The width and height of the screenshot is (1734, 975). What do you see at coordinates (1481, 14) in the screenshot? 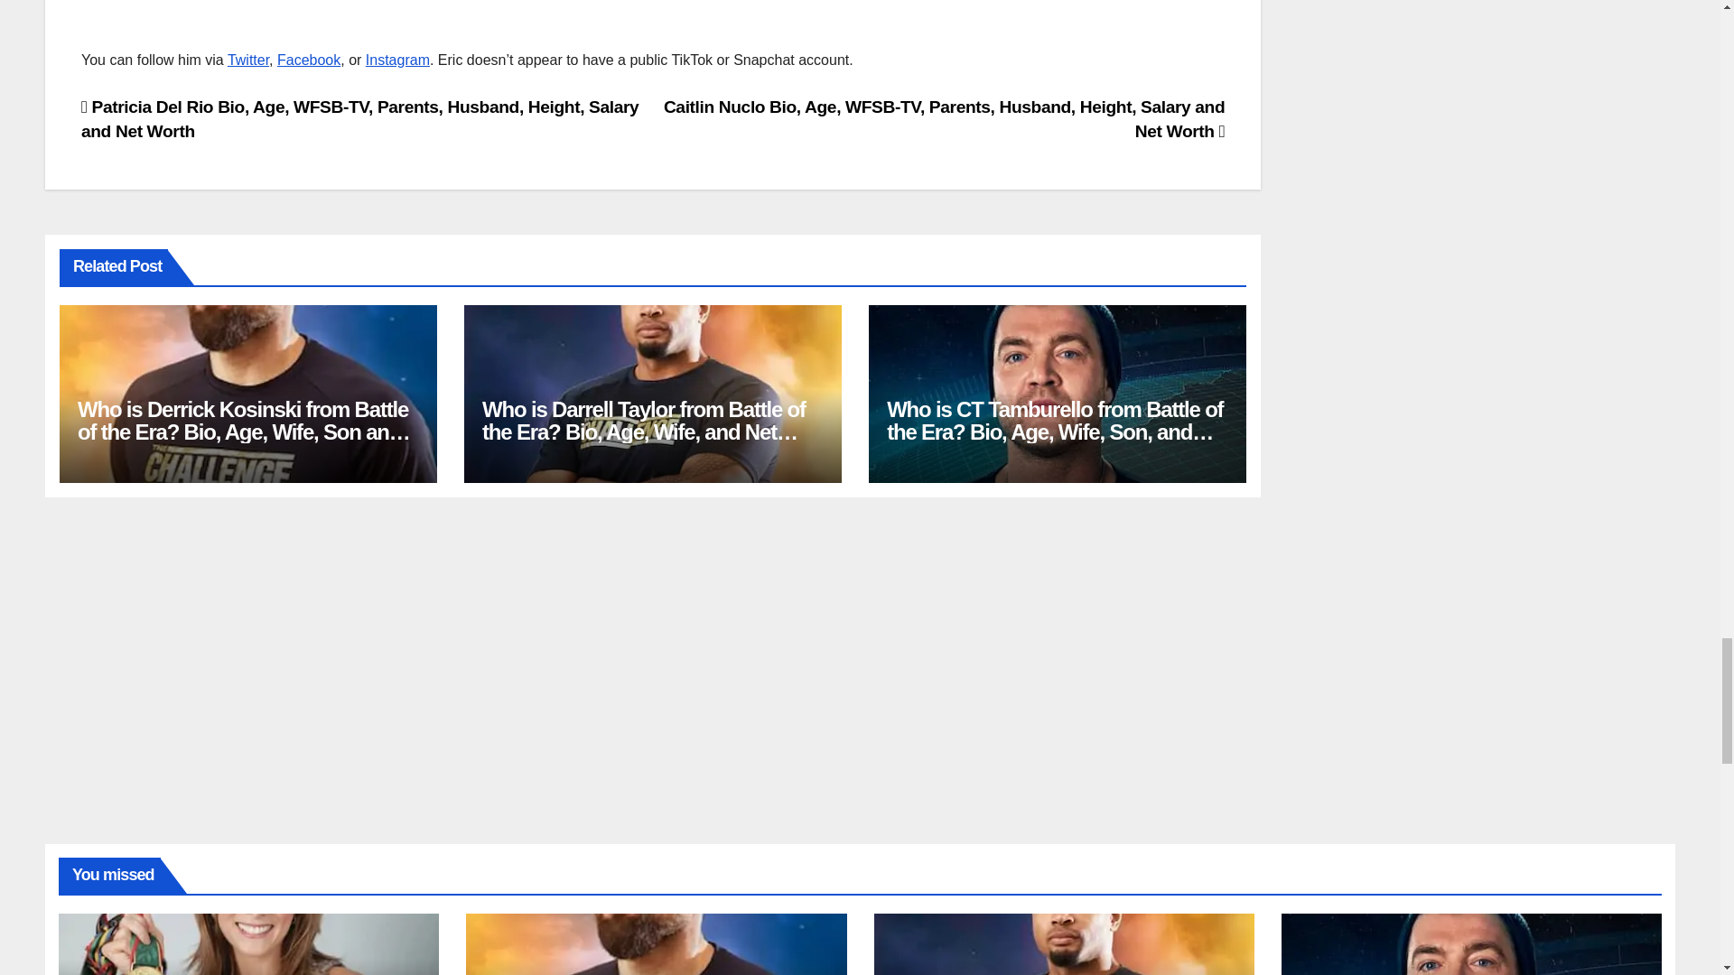
I see `Advertisement` at bounding box center [1481, 14].